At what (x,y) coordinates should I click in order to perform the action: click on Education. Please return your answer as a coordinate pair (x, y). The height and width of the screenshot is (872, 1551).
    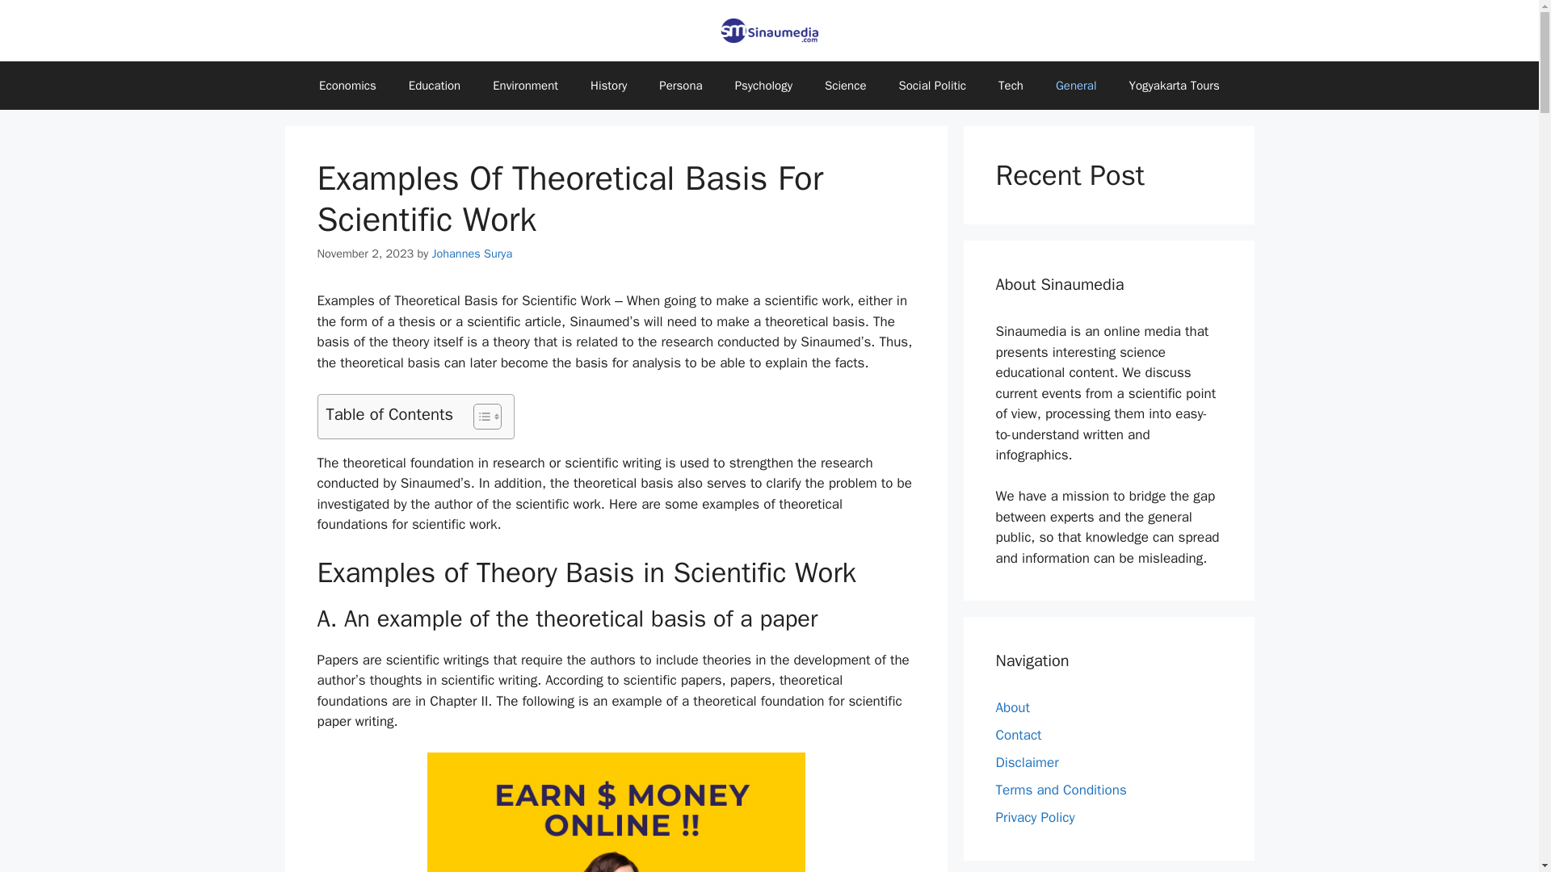
    Looking at the image, I should click on (434, 86).